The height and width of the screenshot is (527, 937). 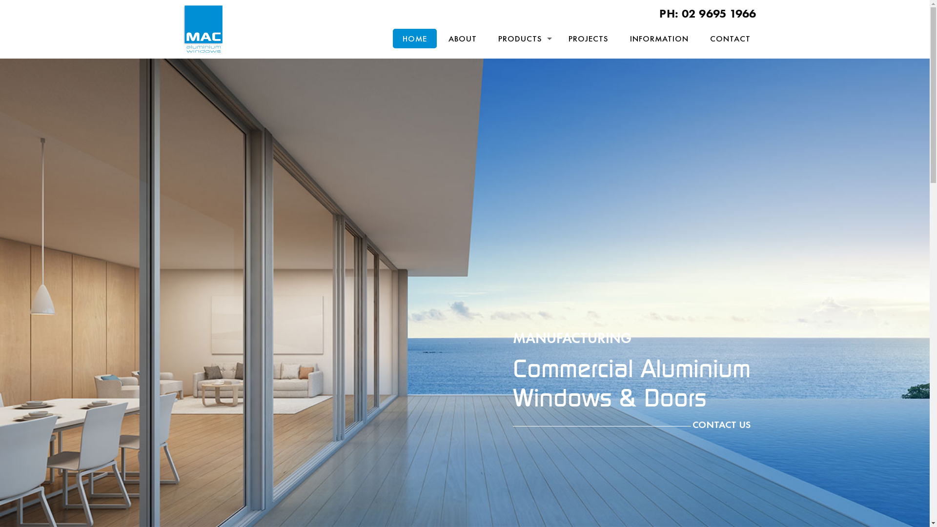 I want to click on PRODUCTS, so click(x=523, y=39).